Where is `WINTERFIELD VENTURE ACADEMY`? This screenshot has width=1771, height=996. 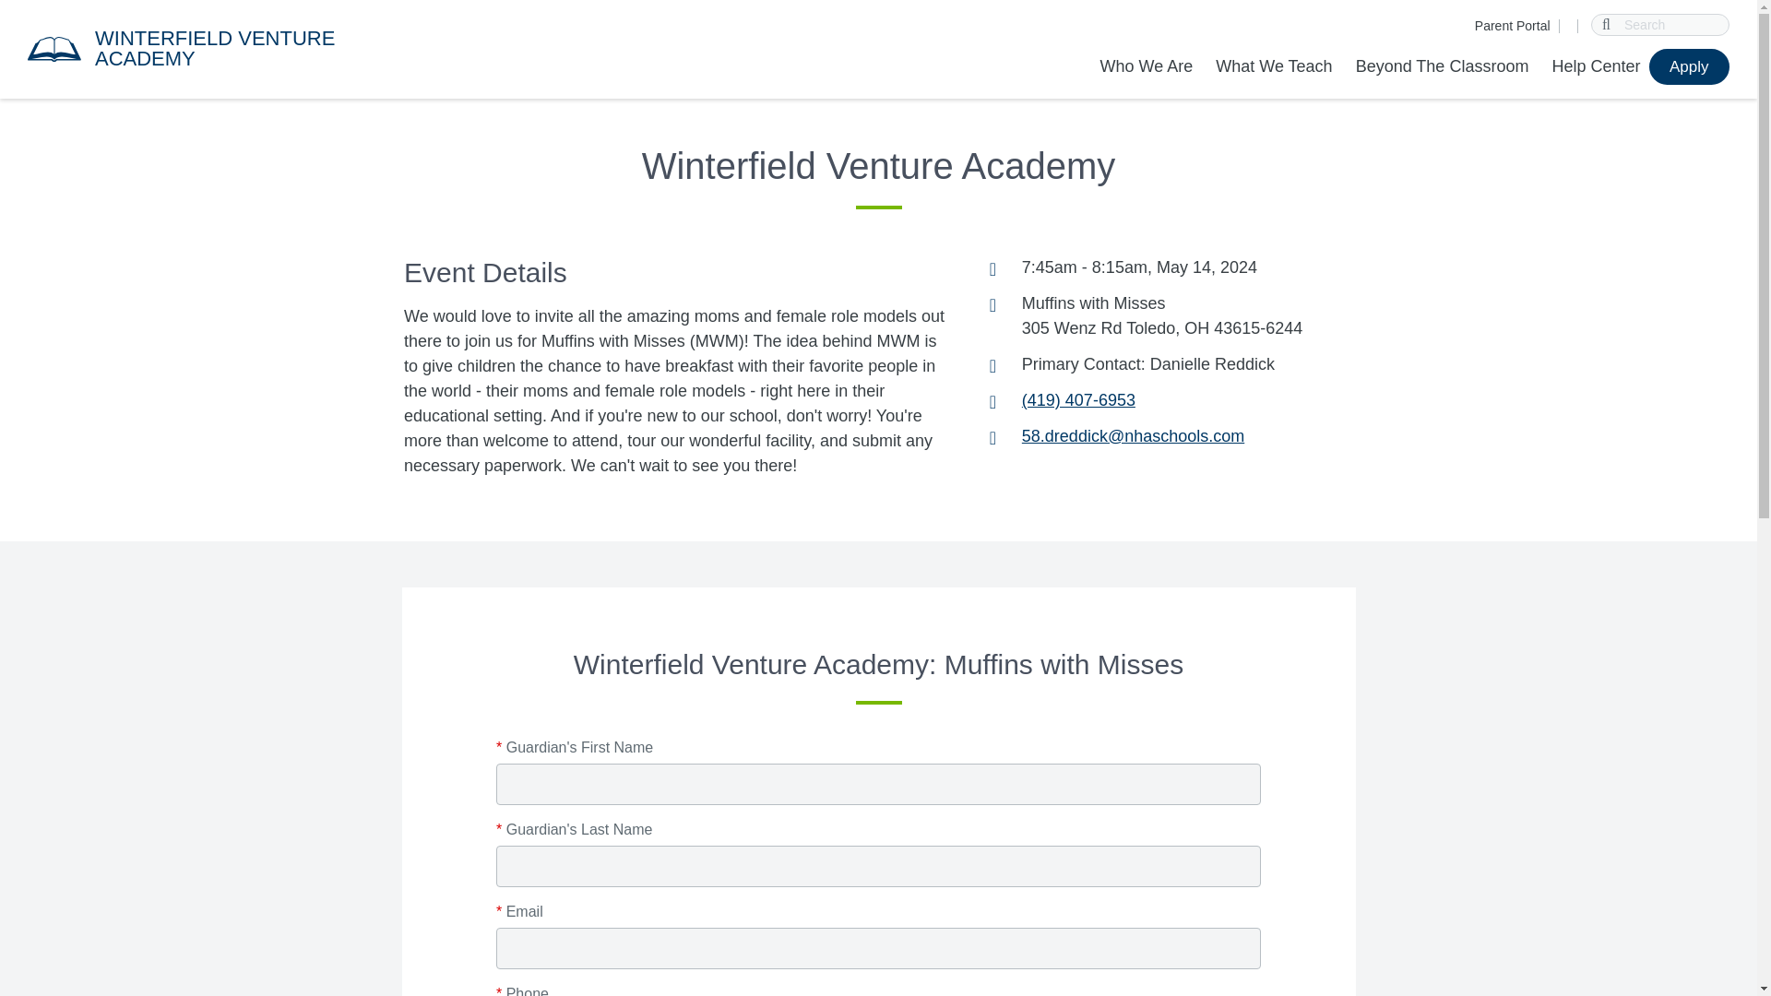
WINTERFIELD VENTURE ACADEMY is located at coordinates (212, 48).